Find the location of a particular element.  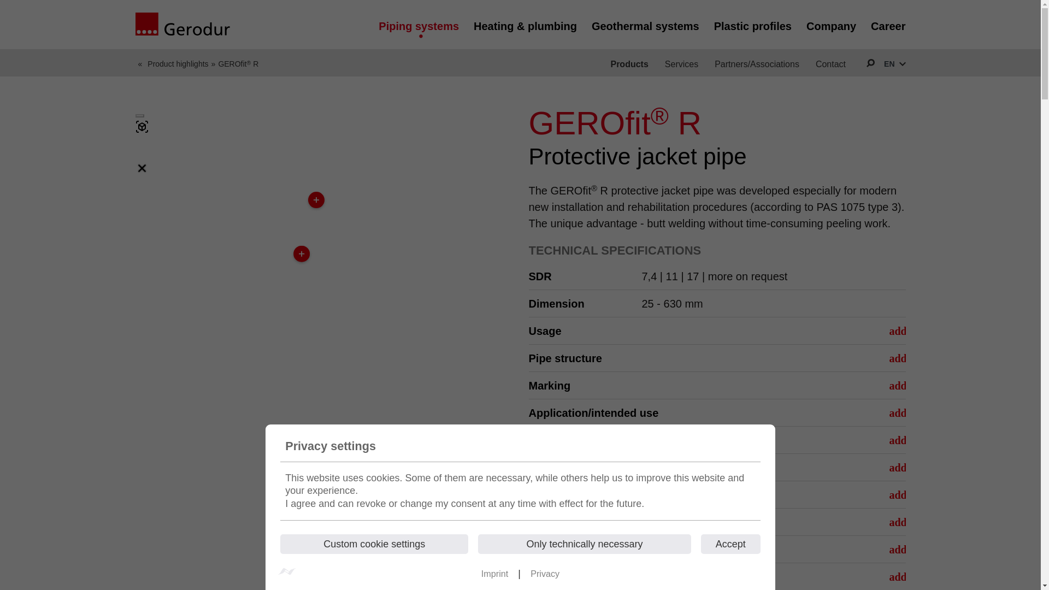

Piping systems is located at coordinates (419, 24).